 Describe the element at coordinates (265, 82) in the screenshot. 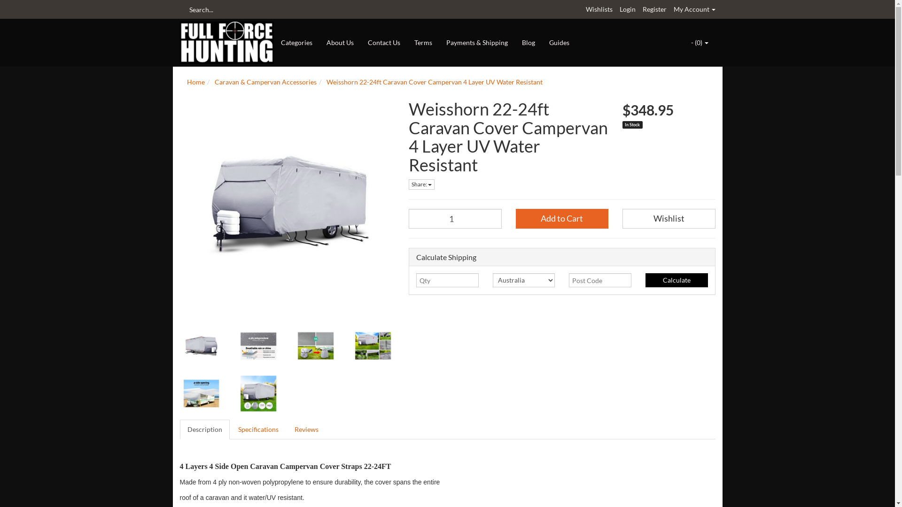

I see `Caravan & Campervan Accessories` at that location.